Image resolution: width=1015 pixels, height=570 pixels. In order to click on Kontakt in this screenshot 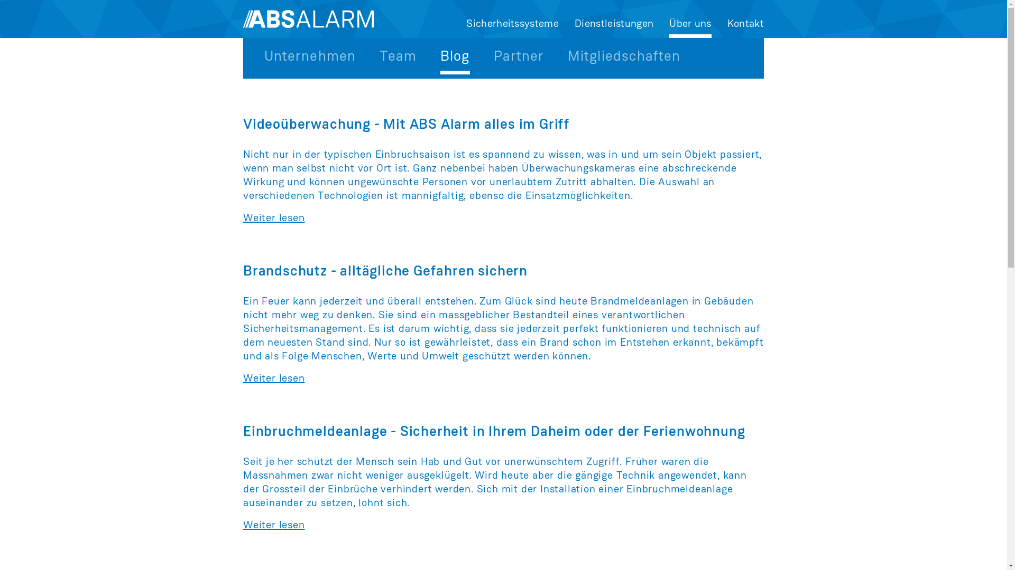, I will do `click(745, 24)`.